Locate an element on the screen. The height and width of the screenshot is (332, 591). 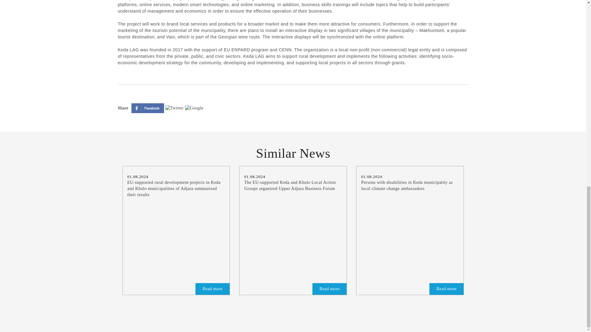
Twitter is located at coordinates (175, 108).